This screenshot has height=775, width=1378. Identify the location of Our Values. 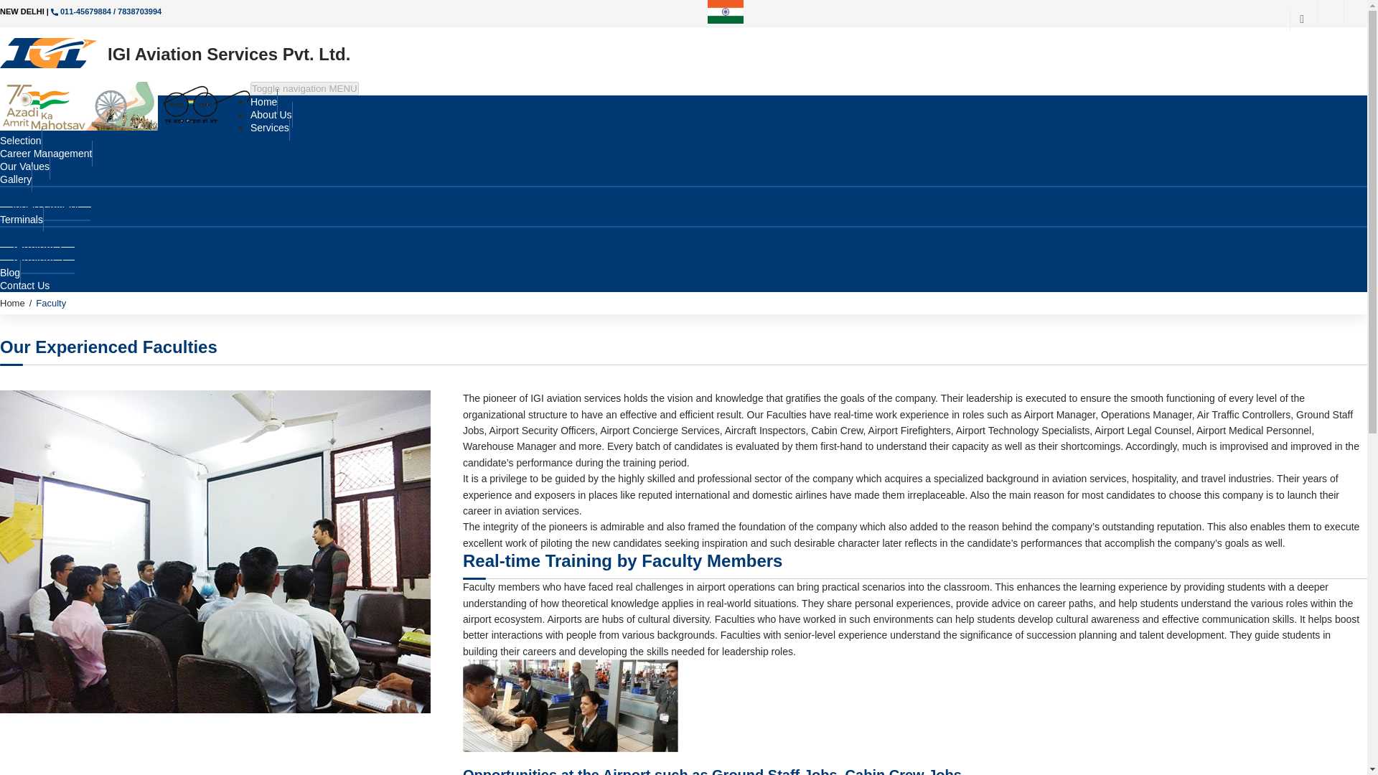
(24, 166).